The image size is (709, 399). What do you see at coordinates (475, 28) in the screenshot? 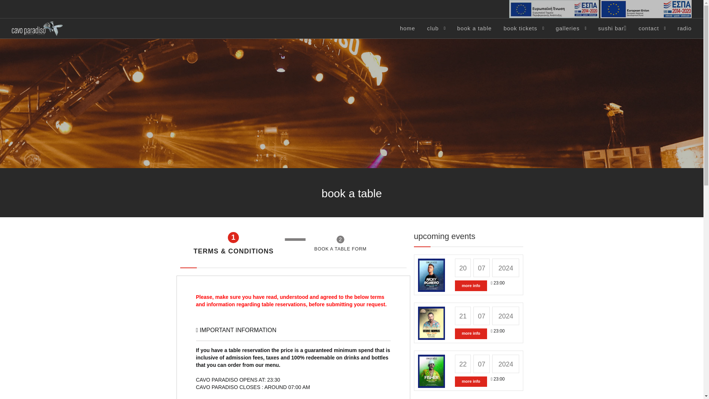
I see `book a table` at bounding box center [475, 28].